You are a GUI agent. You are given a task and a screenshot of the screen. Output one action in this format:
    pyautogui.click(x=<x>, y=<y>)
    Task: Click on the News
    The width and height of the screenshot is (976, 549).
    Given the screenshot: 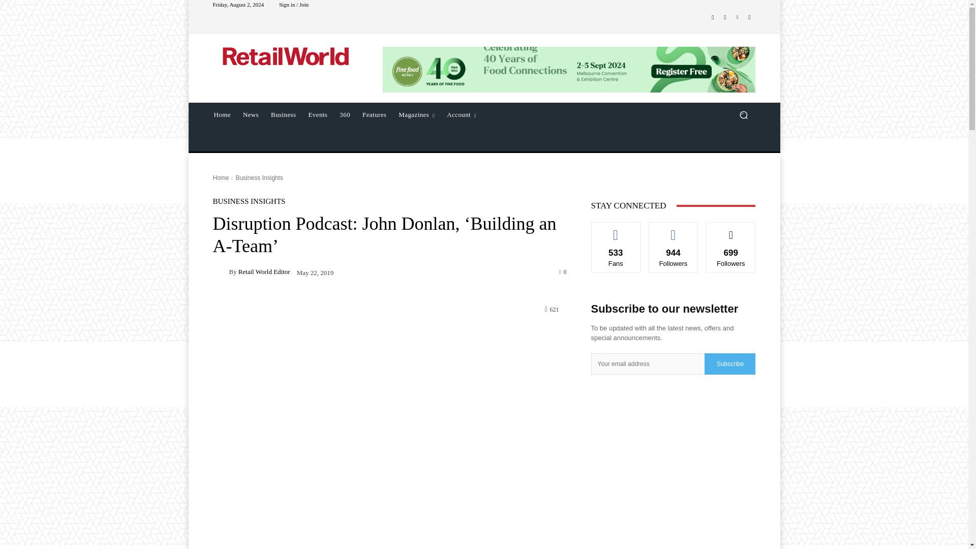 What is the action you would take?
    pyautogui.click(x=251, y=114)
    